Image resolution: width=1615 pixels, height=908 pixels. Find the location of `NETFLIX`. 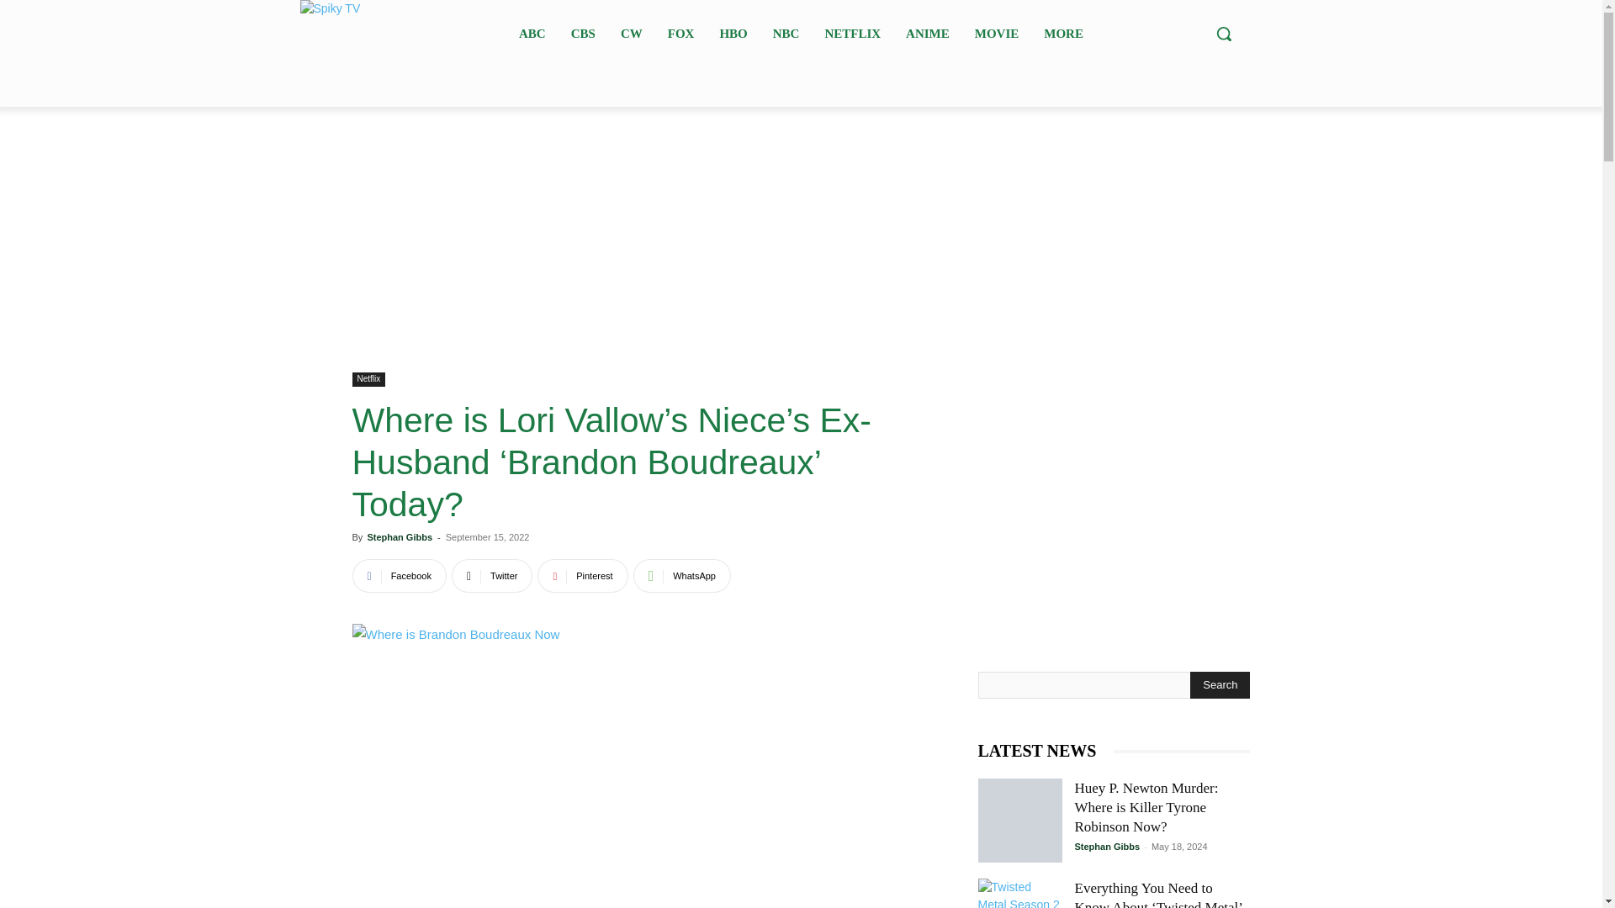

NETFLIX is located at coordinates (852, 32).